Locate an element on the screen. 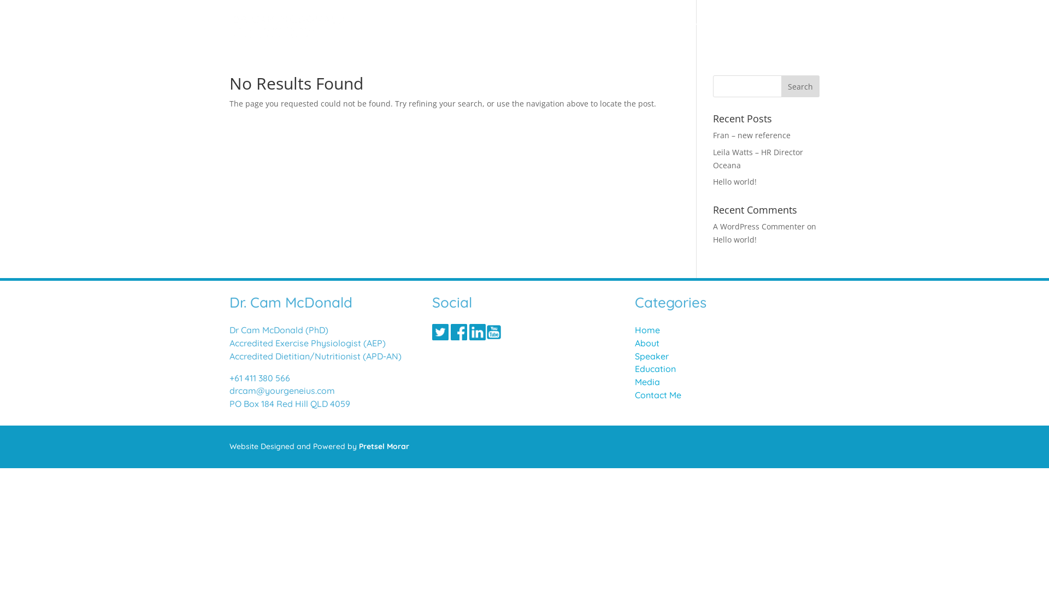  Media is located at coordinates (750, 31).